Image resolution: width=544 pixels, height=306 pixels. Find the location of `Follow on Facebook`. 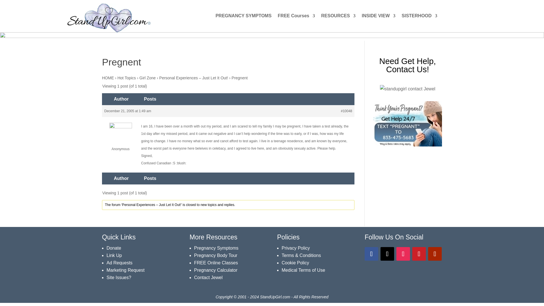

Follow on Facebook is located at coordinates (371, 254).